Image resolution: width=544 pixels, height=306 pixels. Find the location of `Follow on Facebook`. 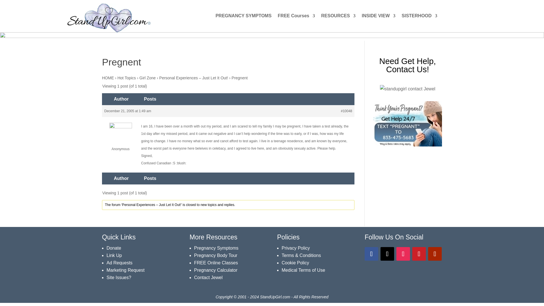

Follow on Facebook is located at coordinates (371, 254).